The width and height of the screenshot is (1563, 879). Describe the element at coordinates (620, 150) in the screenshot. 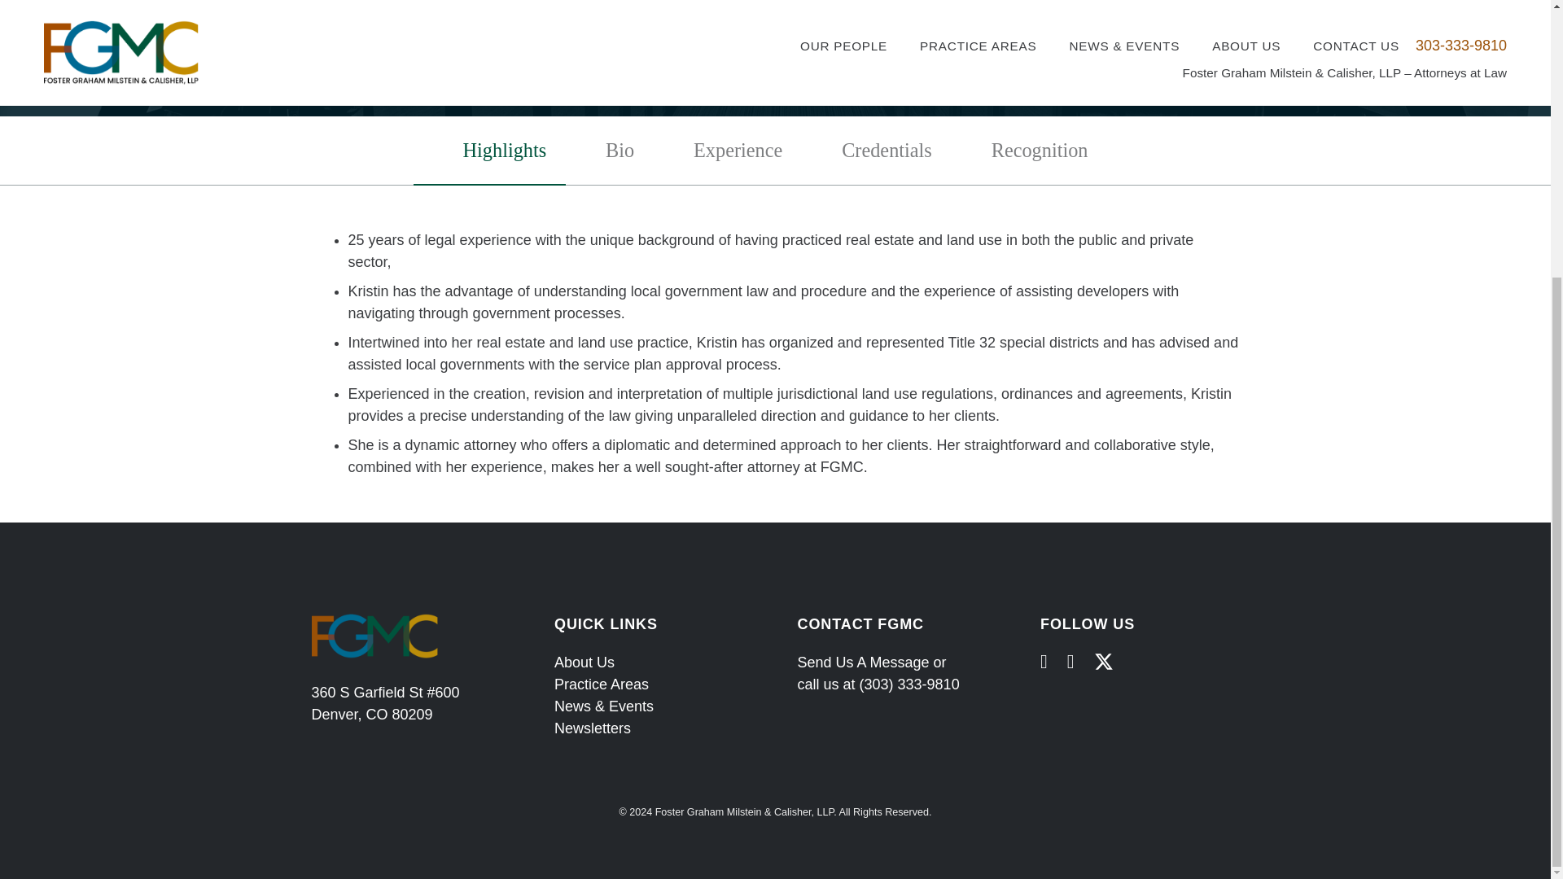

I see `Bio` at that location.